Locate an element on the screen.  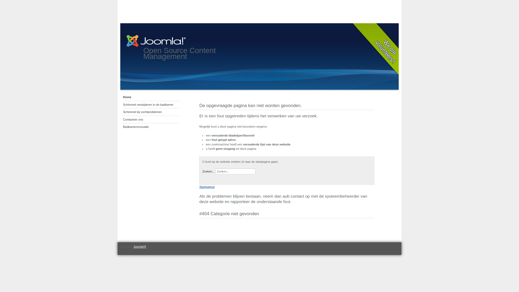
Schimmel verwijderen in de badkamer is located at coordinates (152, 105).